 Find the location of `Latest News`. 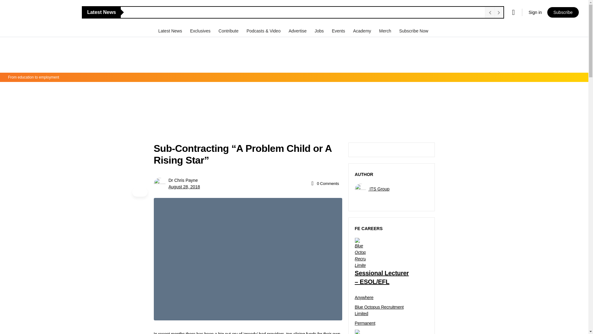

Latest News is located at coordinates (170, 31).